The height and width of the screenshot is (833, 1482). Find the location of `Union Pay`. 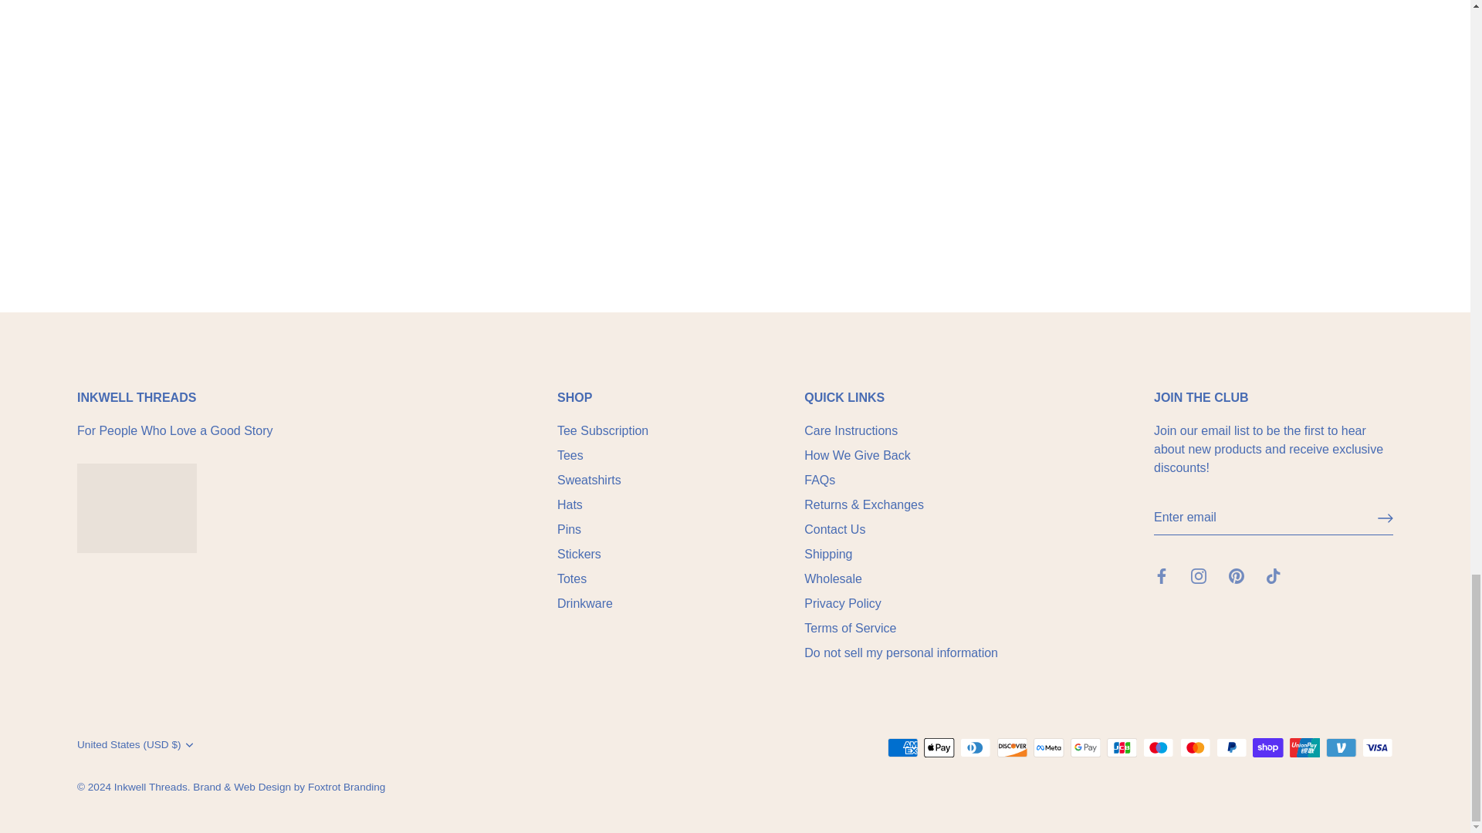

Union Pay is located at coordinates (1304, 747).